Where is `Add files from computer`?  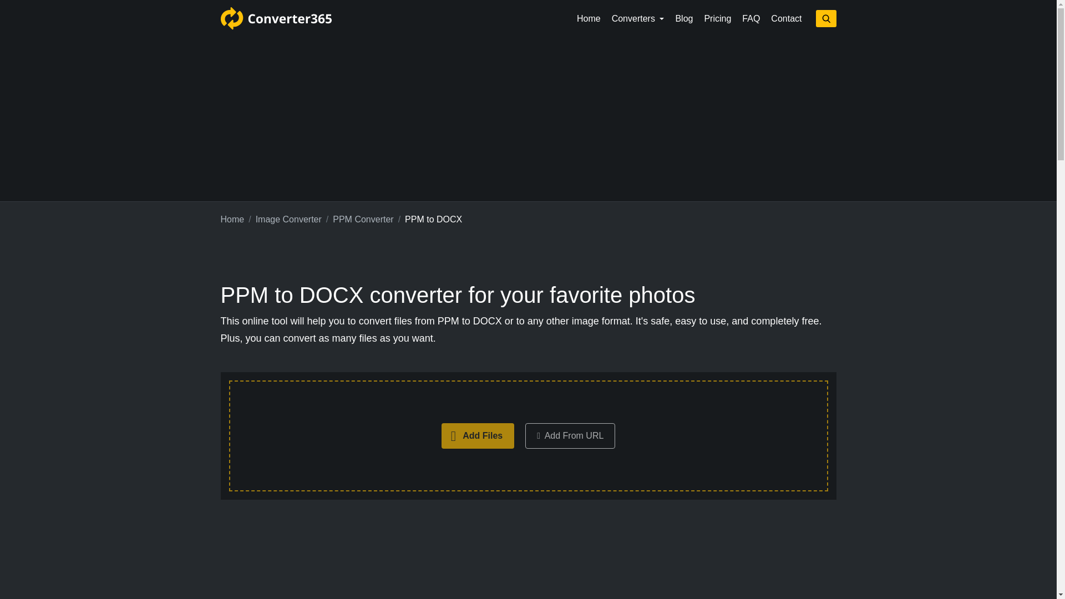 Add files from computer is located at coordinates (478, 435).